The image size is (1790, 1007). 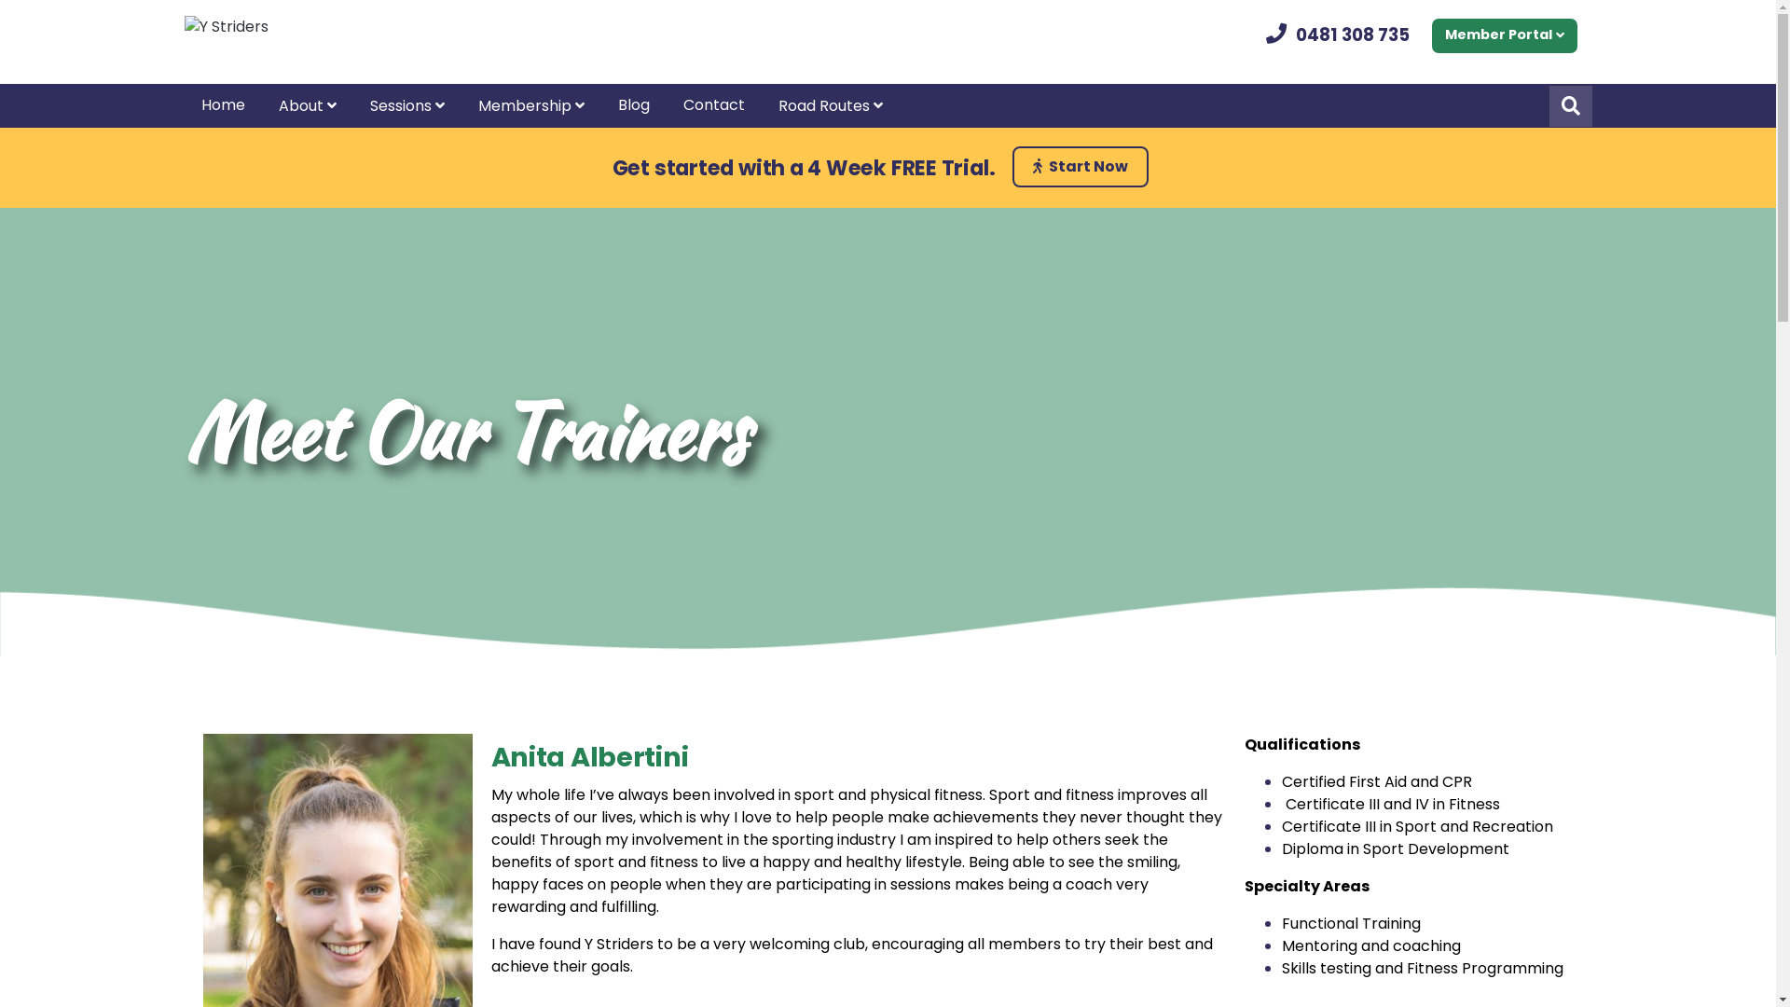 What do you see at coordinates (531, 106) in the screenshot?
I see `Membership` at bounding box center [531, 106].